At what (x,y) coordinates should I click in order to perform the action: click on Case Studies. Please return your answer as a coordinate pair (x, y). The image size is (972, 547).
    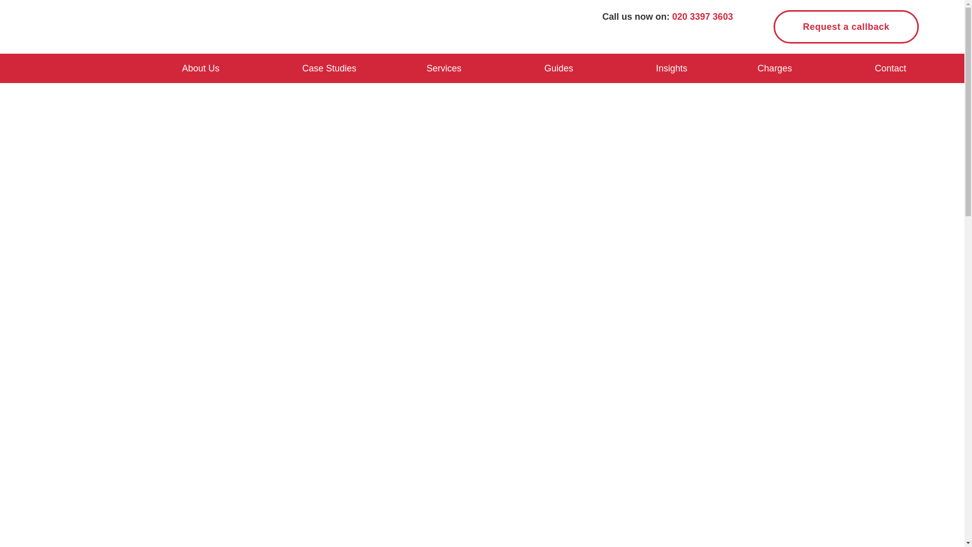
    Looking at the image, I should click on (329, 68).